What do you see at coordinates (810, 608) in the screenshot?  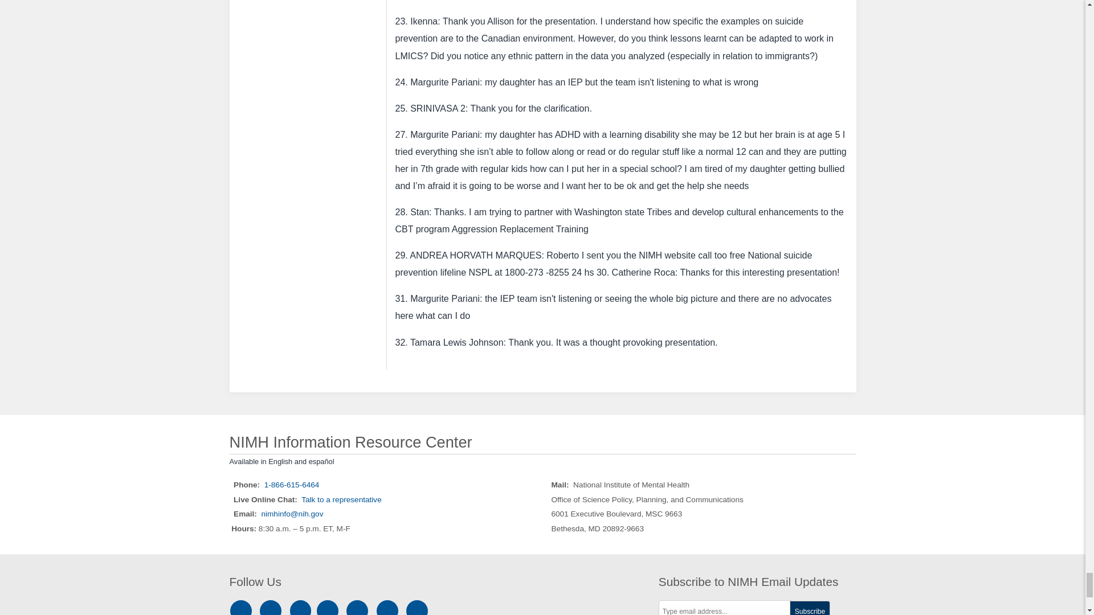 I see `Subscribe` at bounding box center [810, 608].